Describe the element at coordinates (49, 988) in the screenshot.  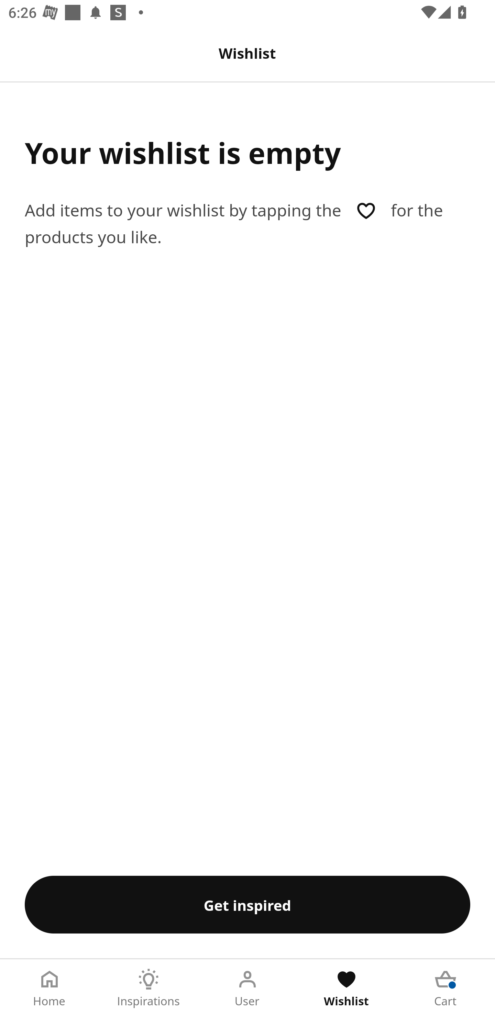
I see `Home
Tab 1 of 5` at that location.